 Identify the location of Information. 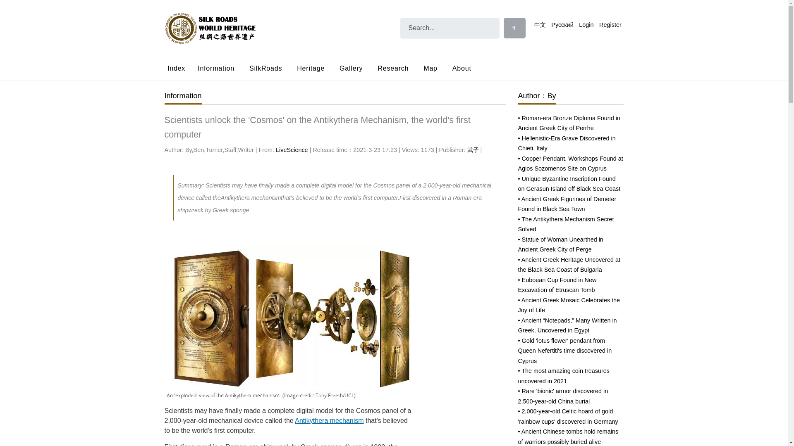
(216, 68).